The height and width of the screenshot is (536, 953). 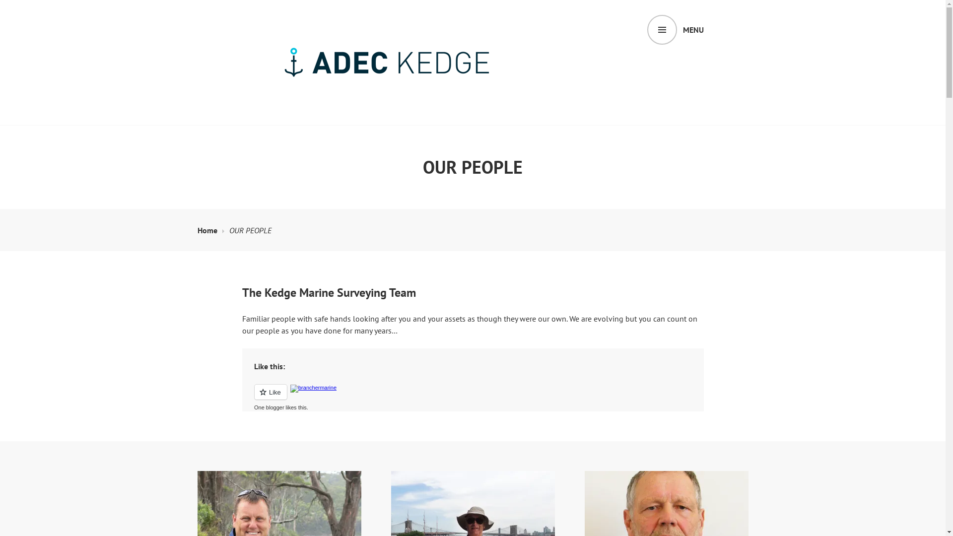 What do you see at coordinates (676, 30) in the screenshot?
I see `MENU` at bounding box center [676, 30].